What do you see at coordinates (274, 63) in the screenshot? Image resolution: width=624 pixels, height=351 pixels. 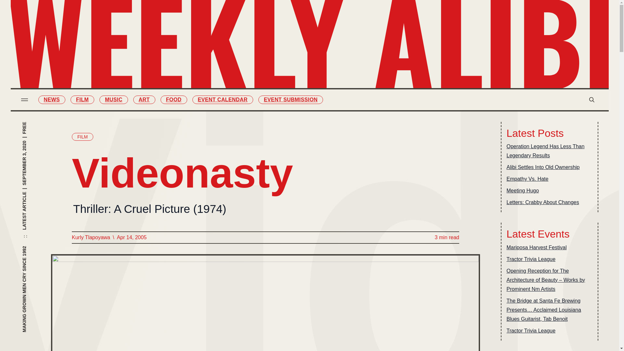 I see `ART` at bounding box center [274, 63].